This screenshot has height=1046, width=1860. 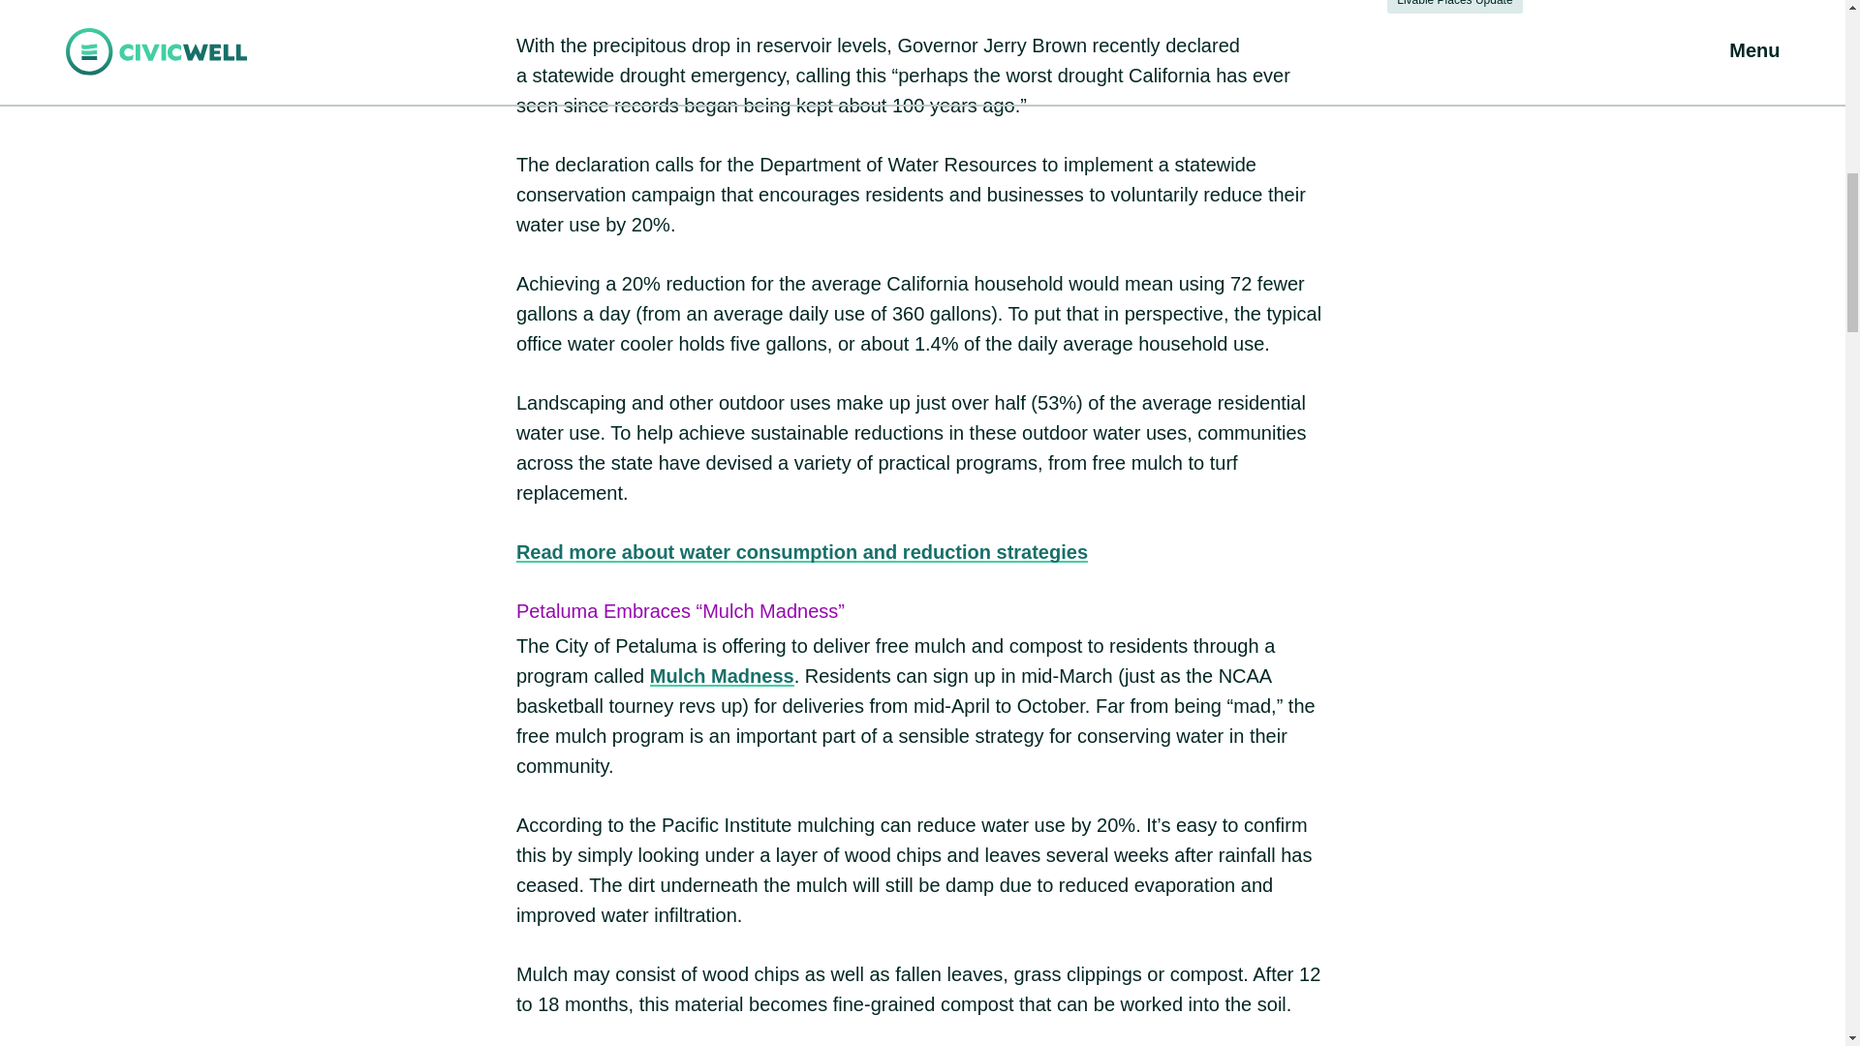 I want to click on Livable Places Update, so click(x=1454, y=7).